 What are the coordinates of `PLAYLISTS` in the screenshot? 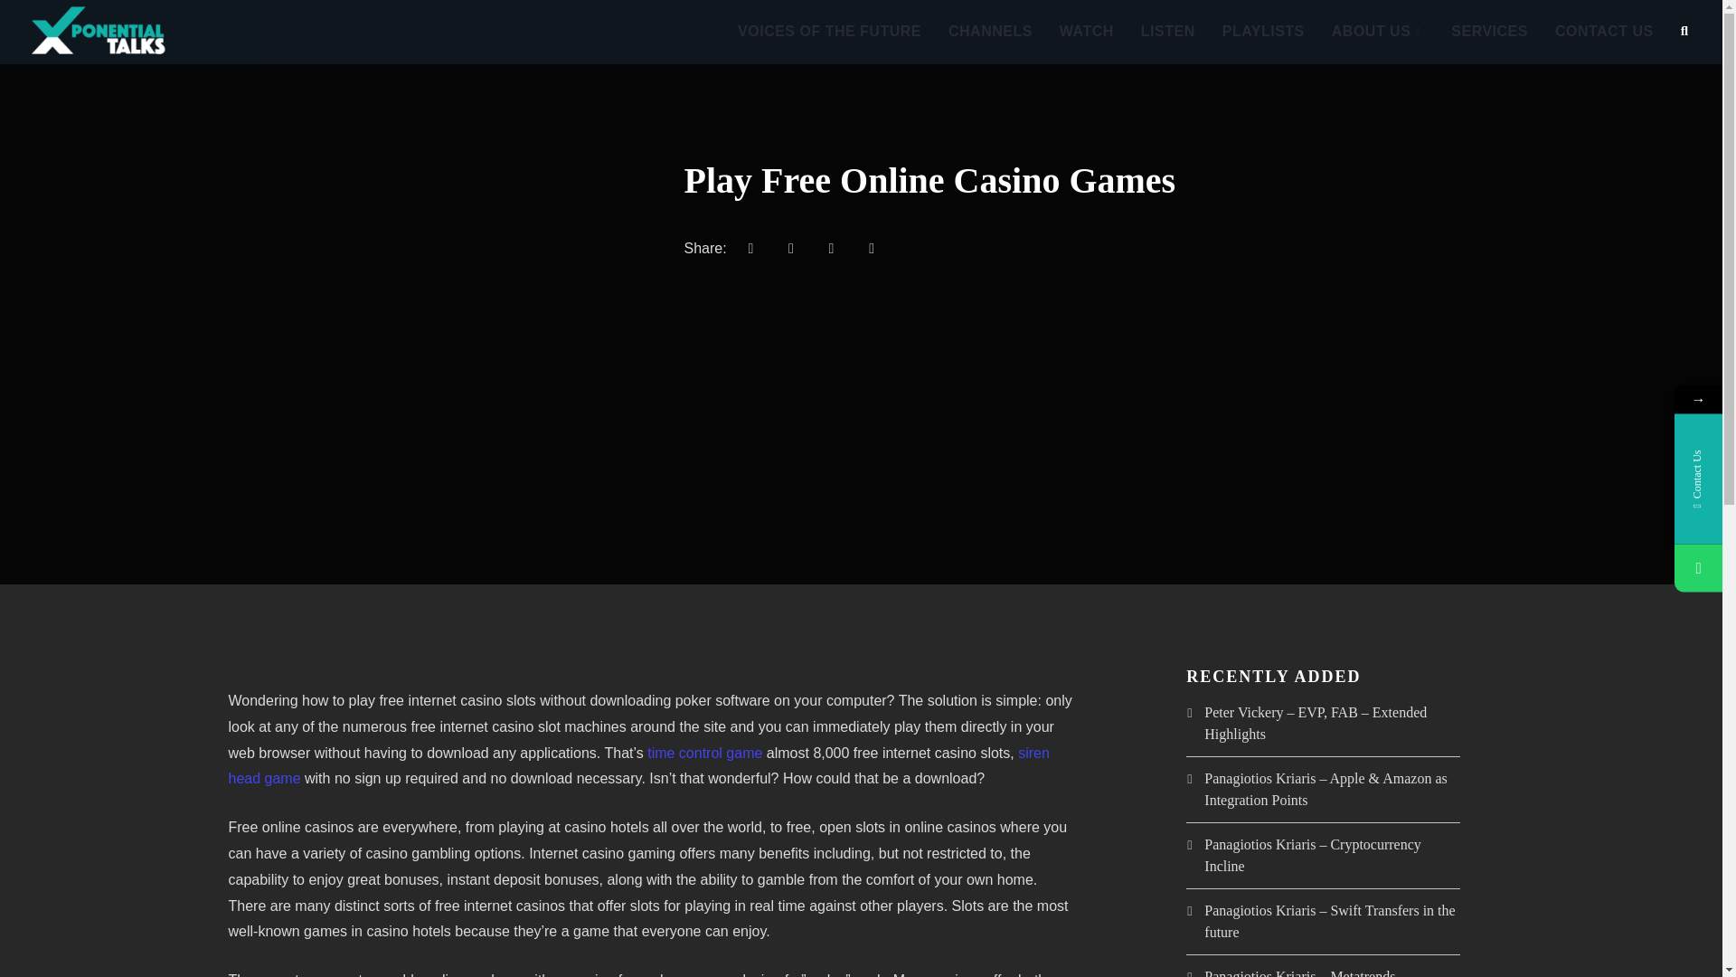 It's located at (1262, 32).